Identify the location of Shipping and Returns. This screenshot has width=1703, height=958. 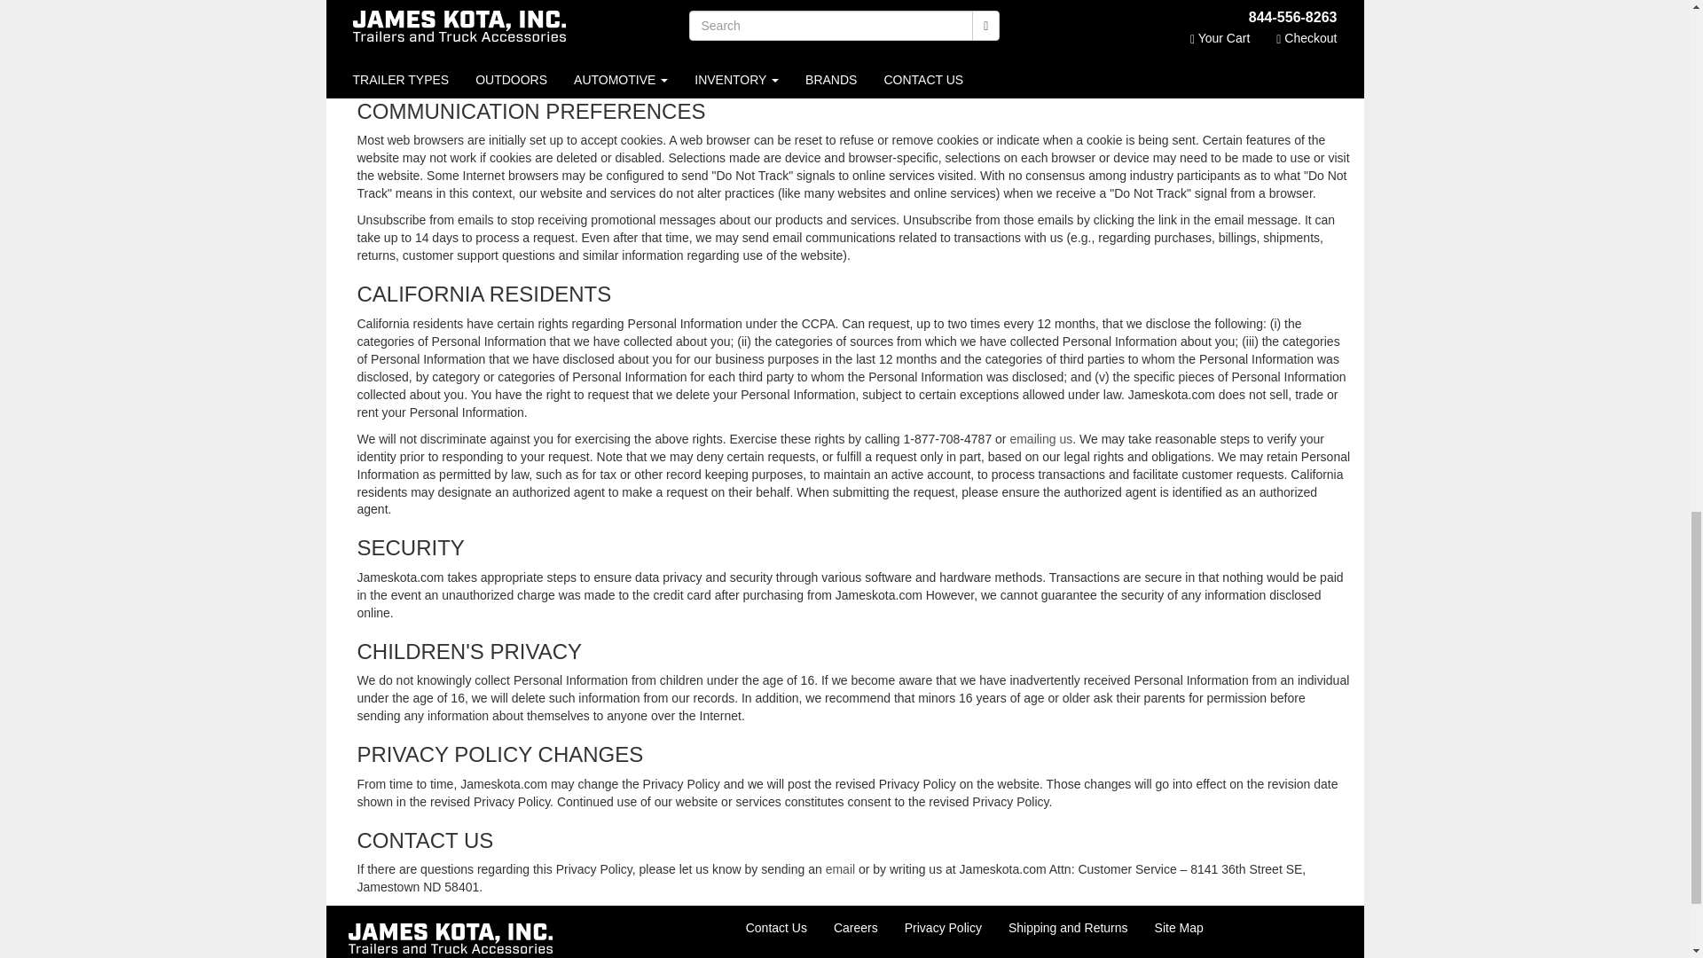
(1068, 928).